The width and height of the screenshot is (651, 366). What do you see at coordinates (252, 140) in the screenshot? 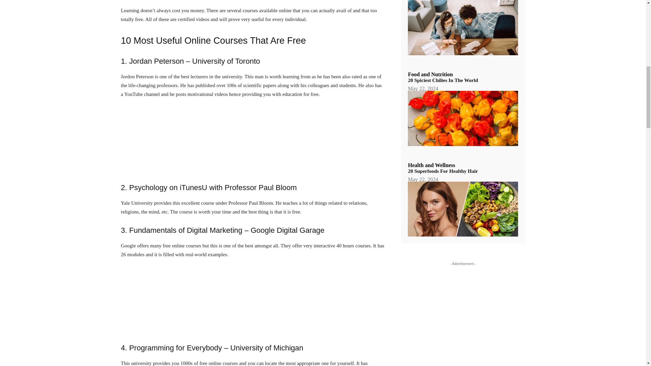
I see `Advertisement` at bounding box center [252, 140].